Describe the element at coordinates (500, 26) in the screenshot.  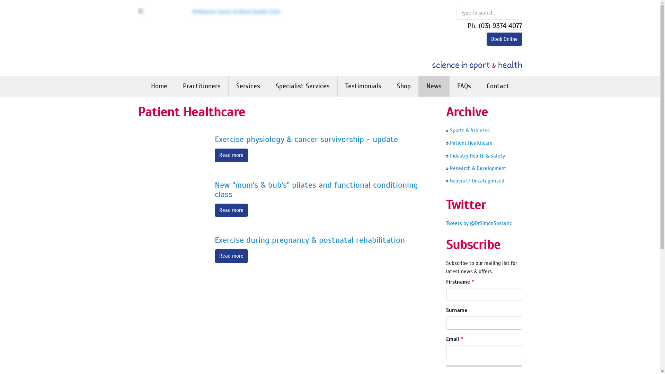
I see `(03) 9374 4077` at that location.